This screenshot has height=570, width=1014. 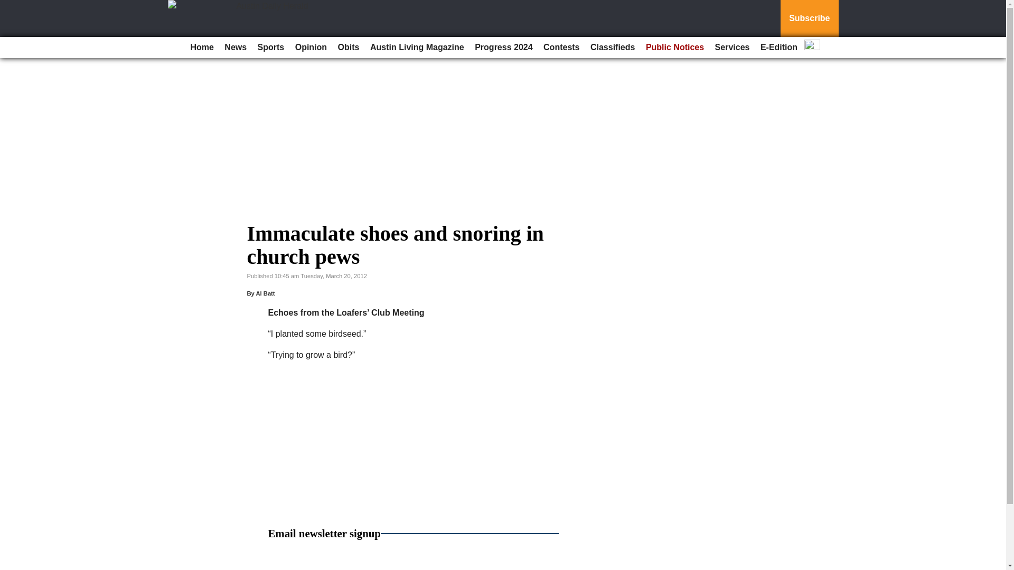 What do you see at coordinates (417, 47) in the screenshot?
I see `Austin Living Magazine` at bounding box center [417, 47].